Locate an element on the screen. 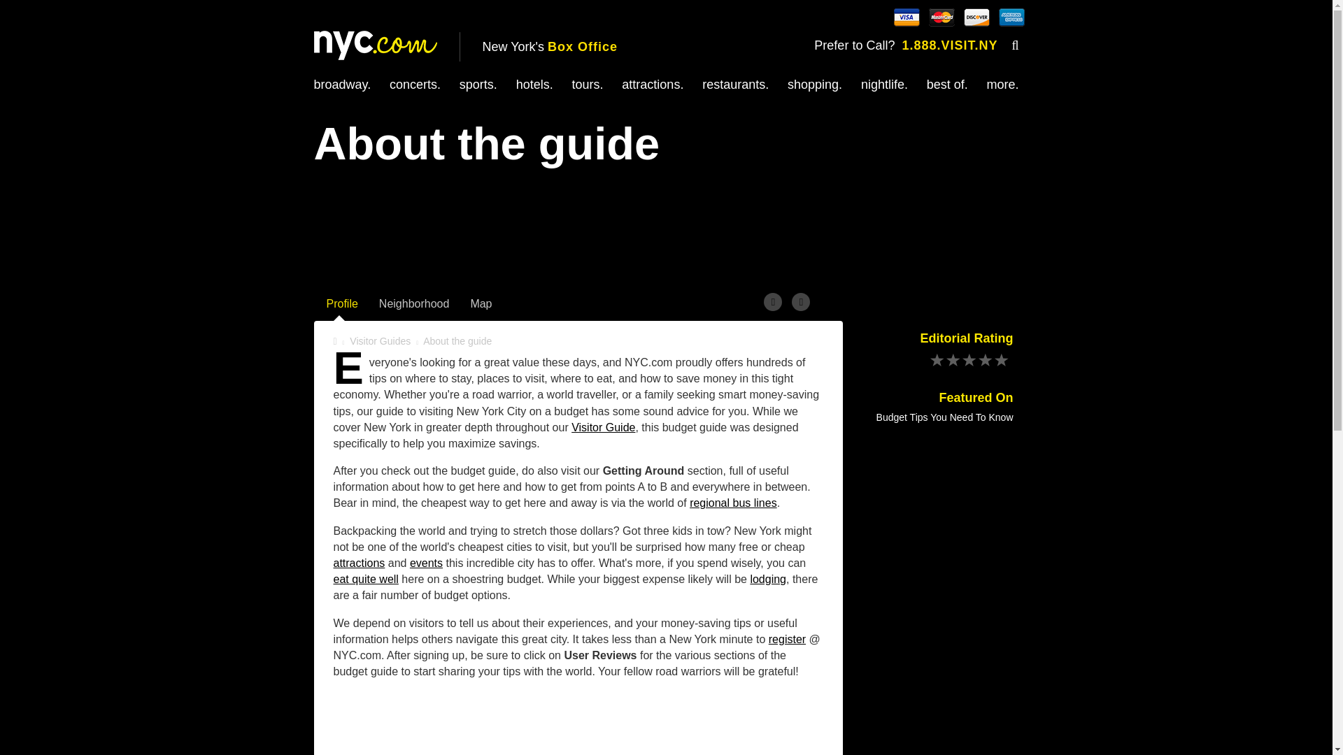 This screenshot has height=755, width=1343. restaurants. is located at coordinates (735, 84).